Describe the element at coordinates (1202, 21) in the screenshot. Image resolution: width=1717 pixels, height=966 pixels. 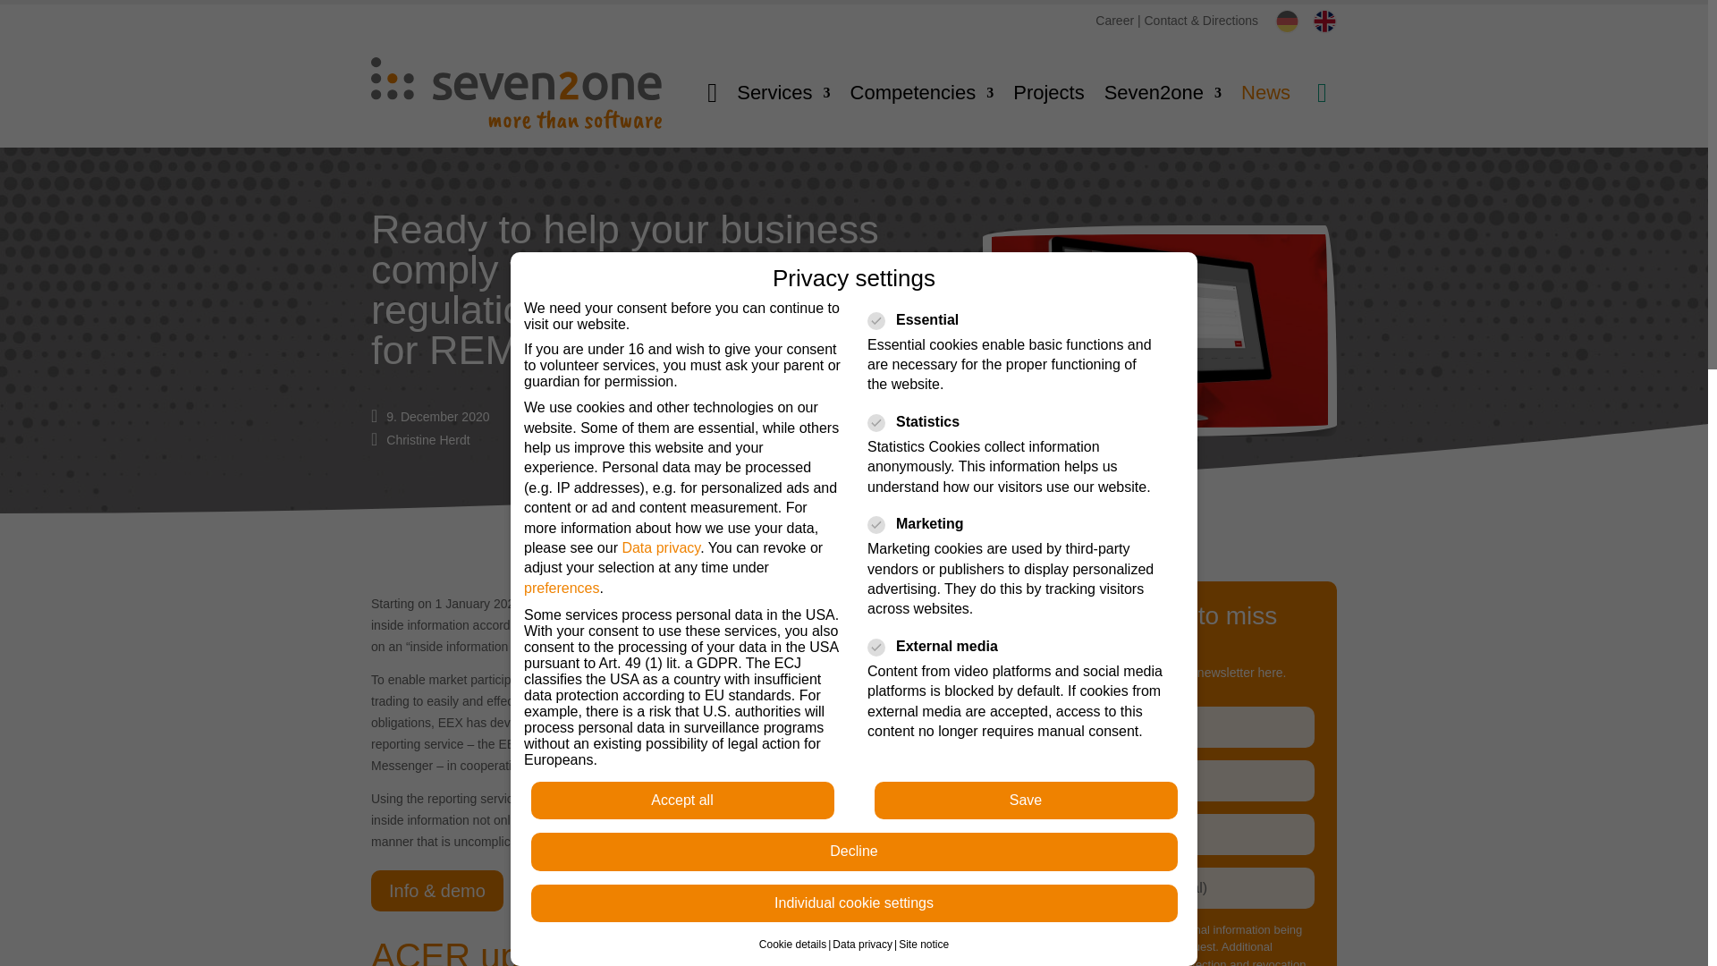
I see `to the contact page` at that location.